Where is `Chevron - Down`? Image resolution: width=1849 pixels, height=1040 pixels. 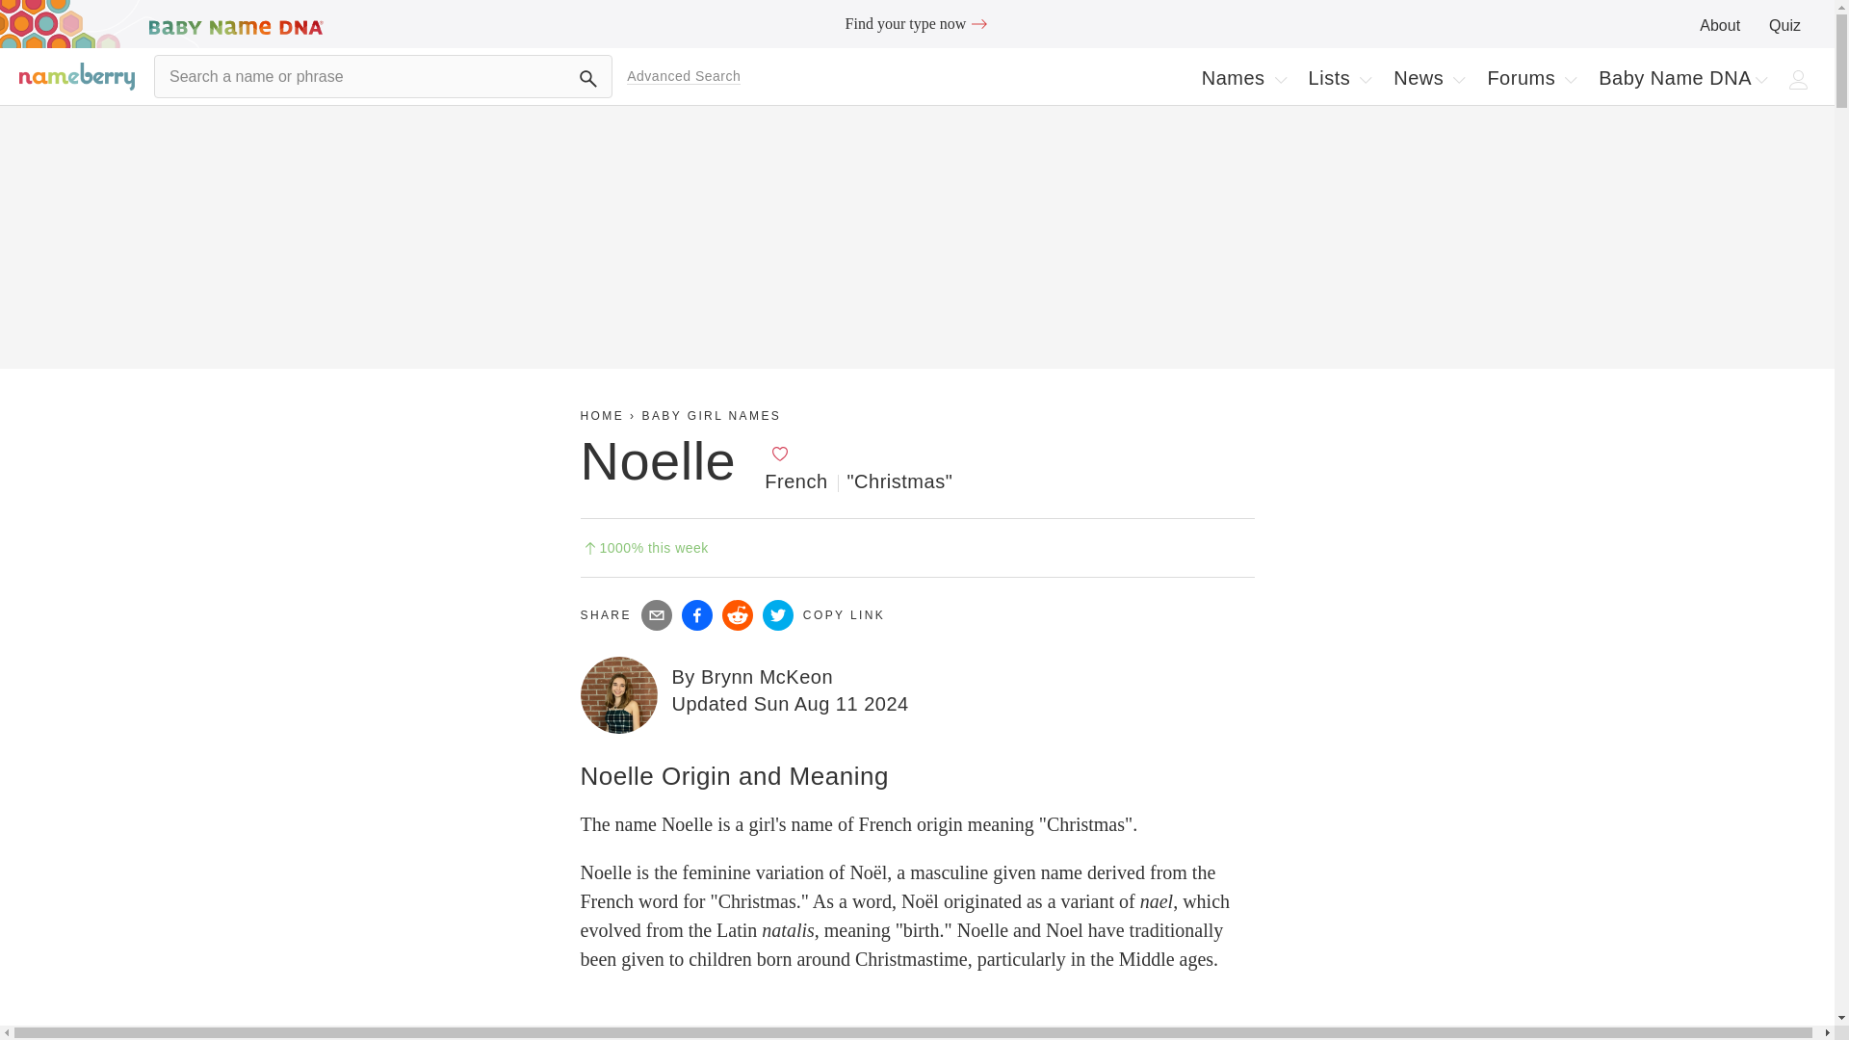 Chevron - Down is located at coordinates (1719, 25).